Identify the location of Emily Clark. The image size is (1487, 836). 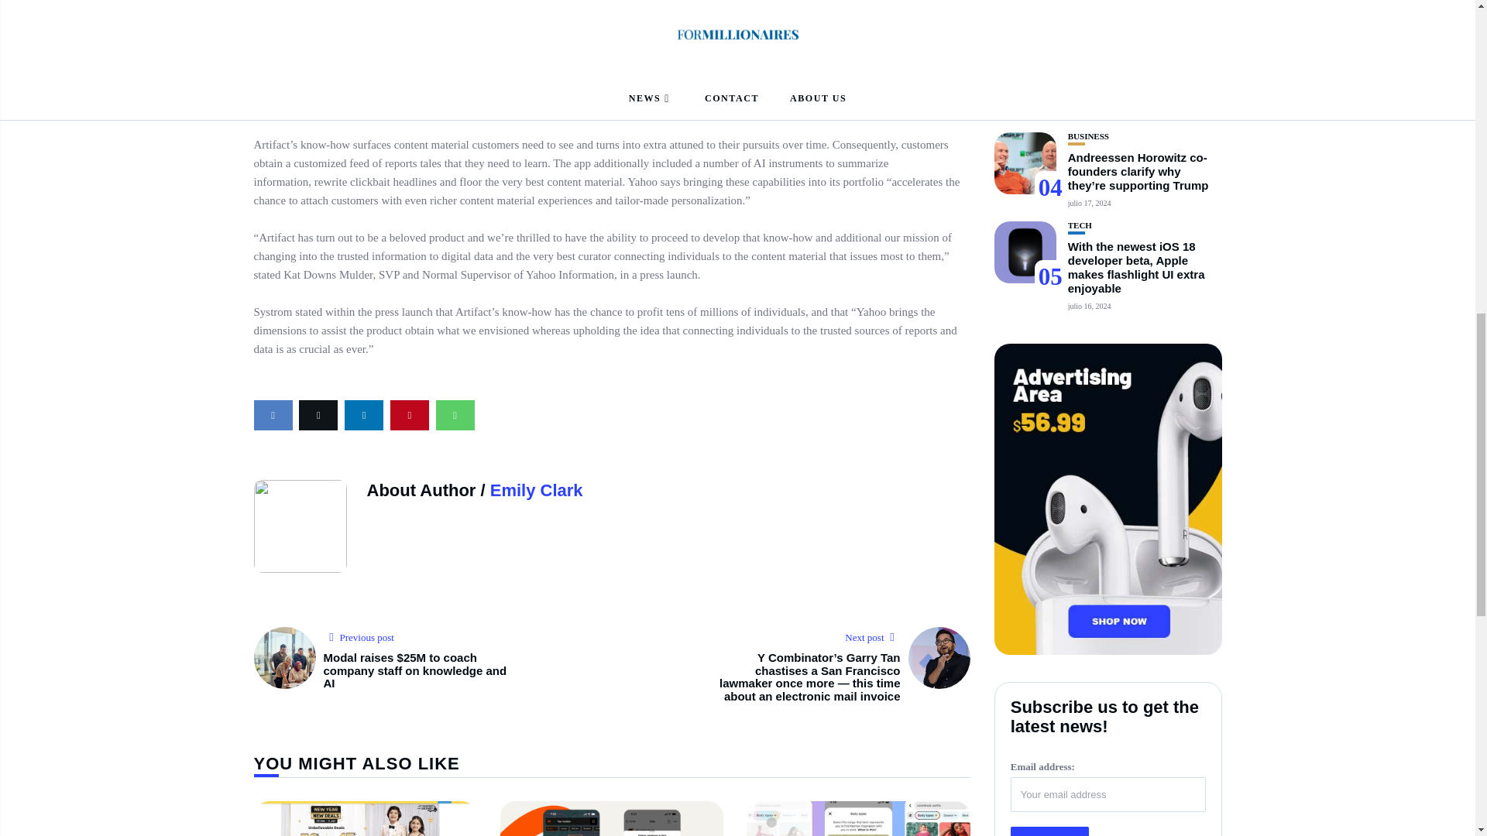
(536, 490).